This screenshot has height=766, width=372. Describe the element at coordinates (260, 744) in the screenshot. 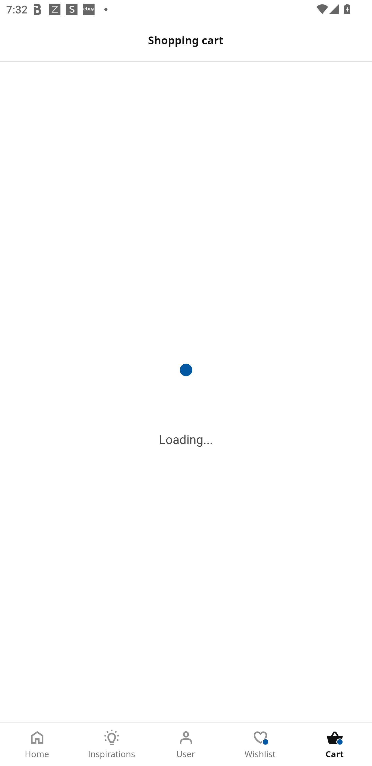

I see `Wishlist
Tab 4 of 5` at that location.